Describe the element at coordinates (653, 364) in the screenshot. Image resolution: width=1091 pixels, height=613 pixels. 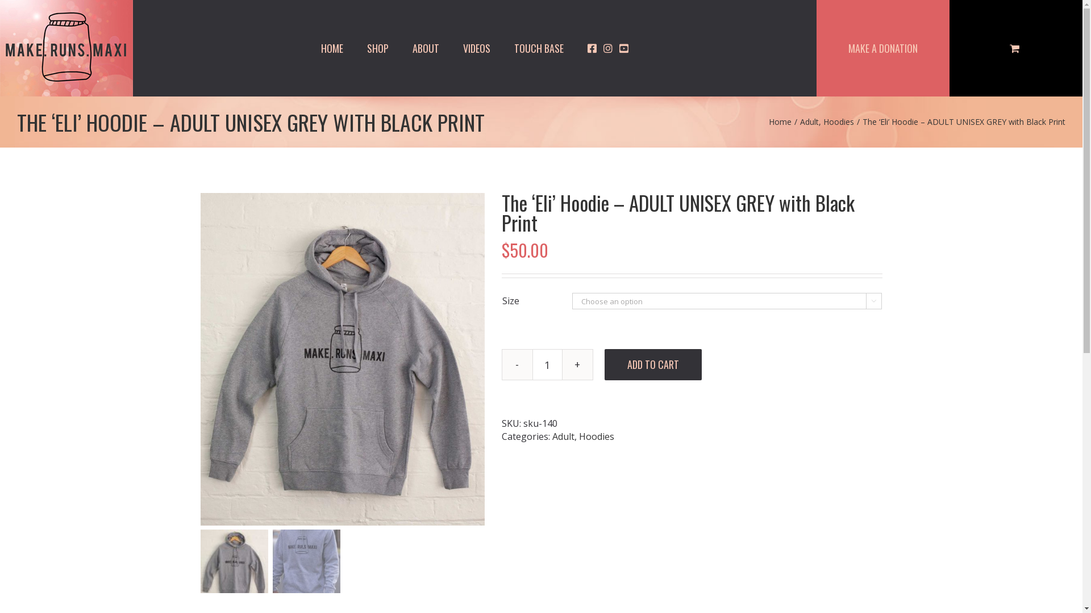
I see `ADD TO CART` at that location.